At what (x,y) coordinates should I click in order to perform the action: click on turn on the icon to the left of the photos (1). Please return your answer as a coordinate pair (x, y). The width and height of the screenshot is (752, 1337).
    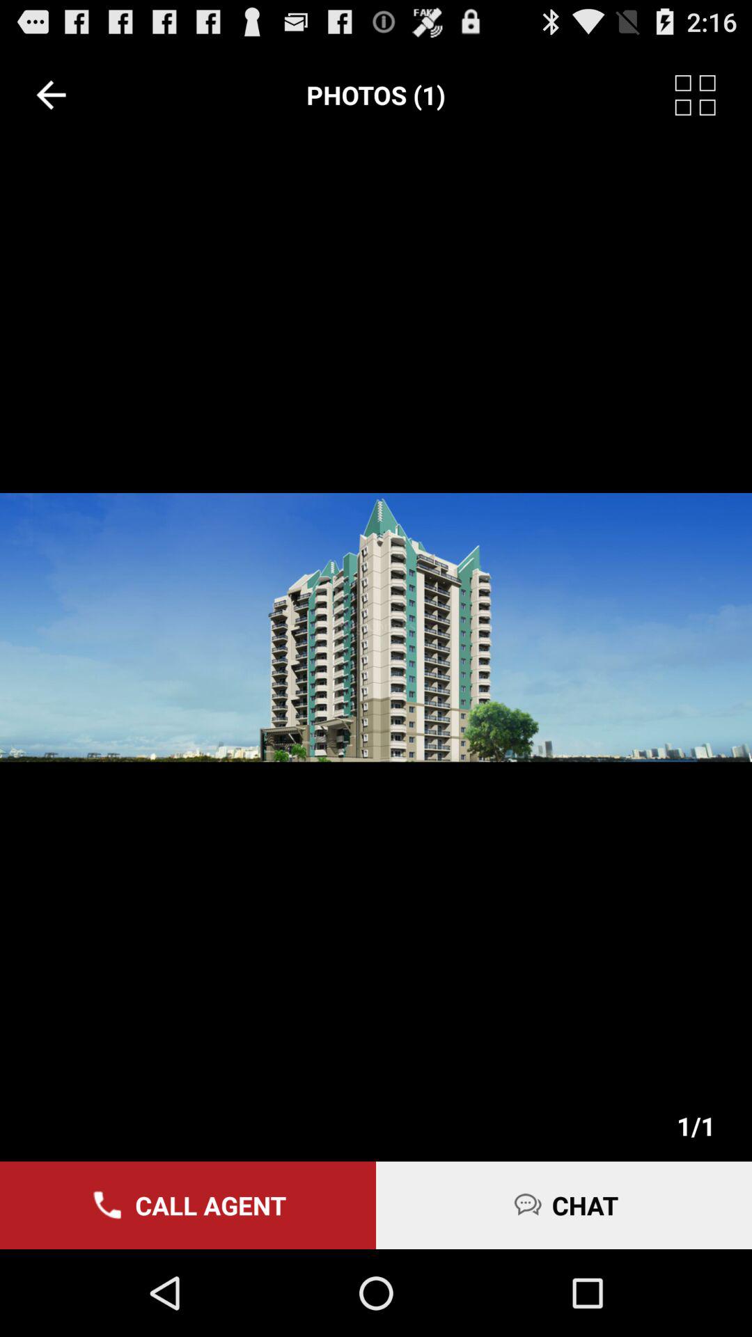
    Looking at the image, I should click on (51, 95).